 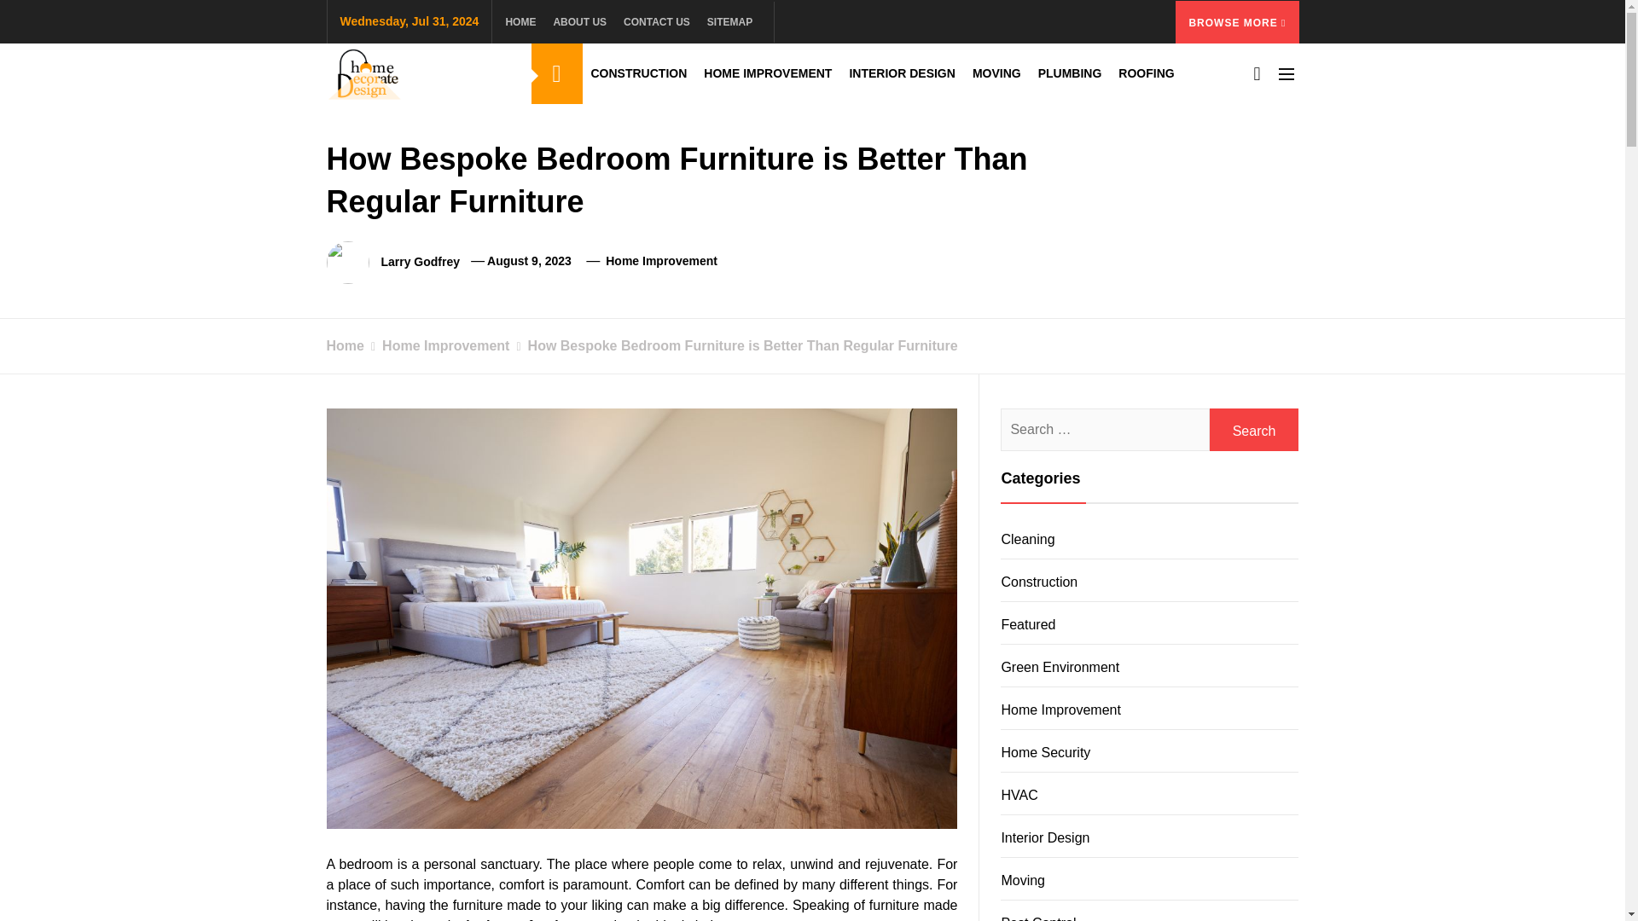 What do you see at coordinates (1237, 20) in the screenshot?
I see `BROWSE MORE` at bounding box center [1237, 20].